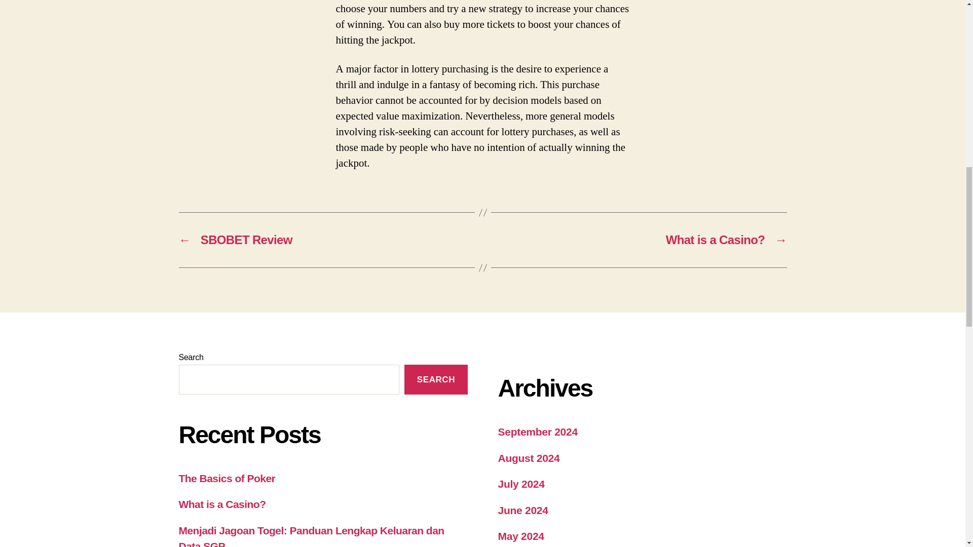  I want to click on The Basics of Poker, so click(227, 478).